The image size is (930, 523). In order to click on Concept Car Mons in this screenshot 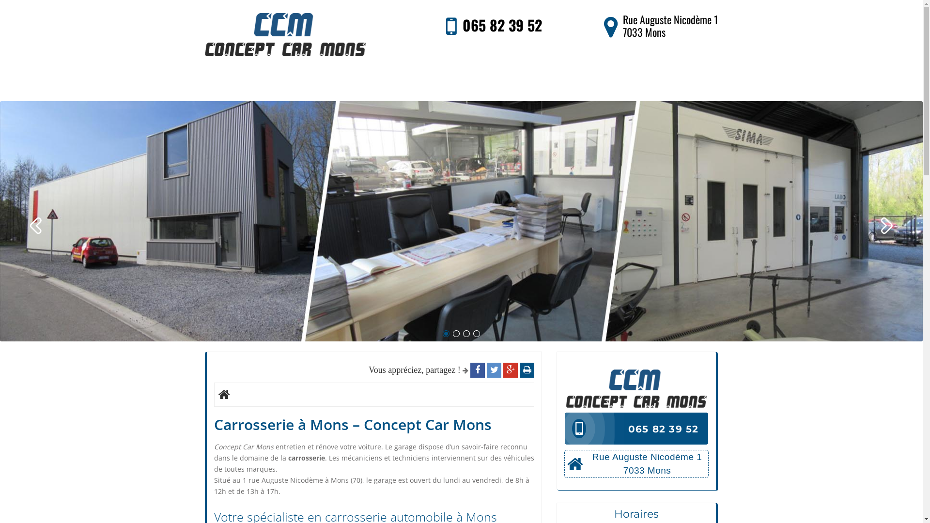, I will do `click(285, 34)`.